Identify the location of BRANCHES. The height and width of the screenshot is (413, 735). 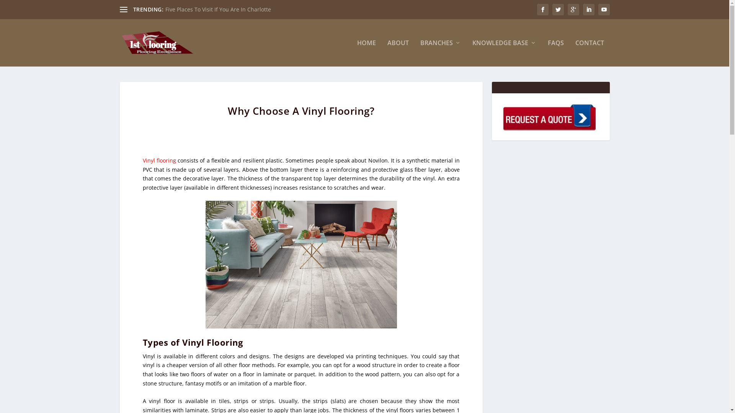
(441, 53).